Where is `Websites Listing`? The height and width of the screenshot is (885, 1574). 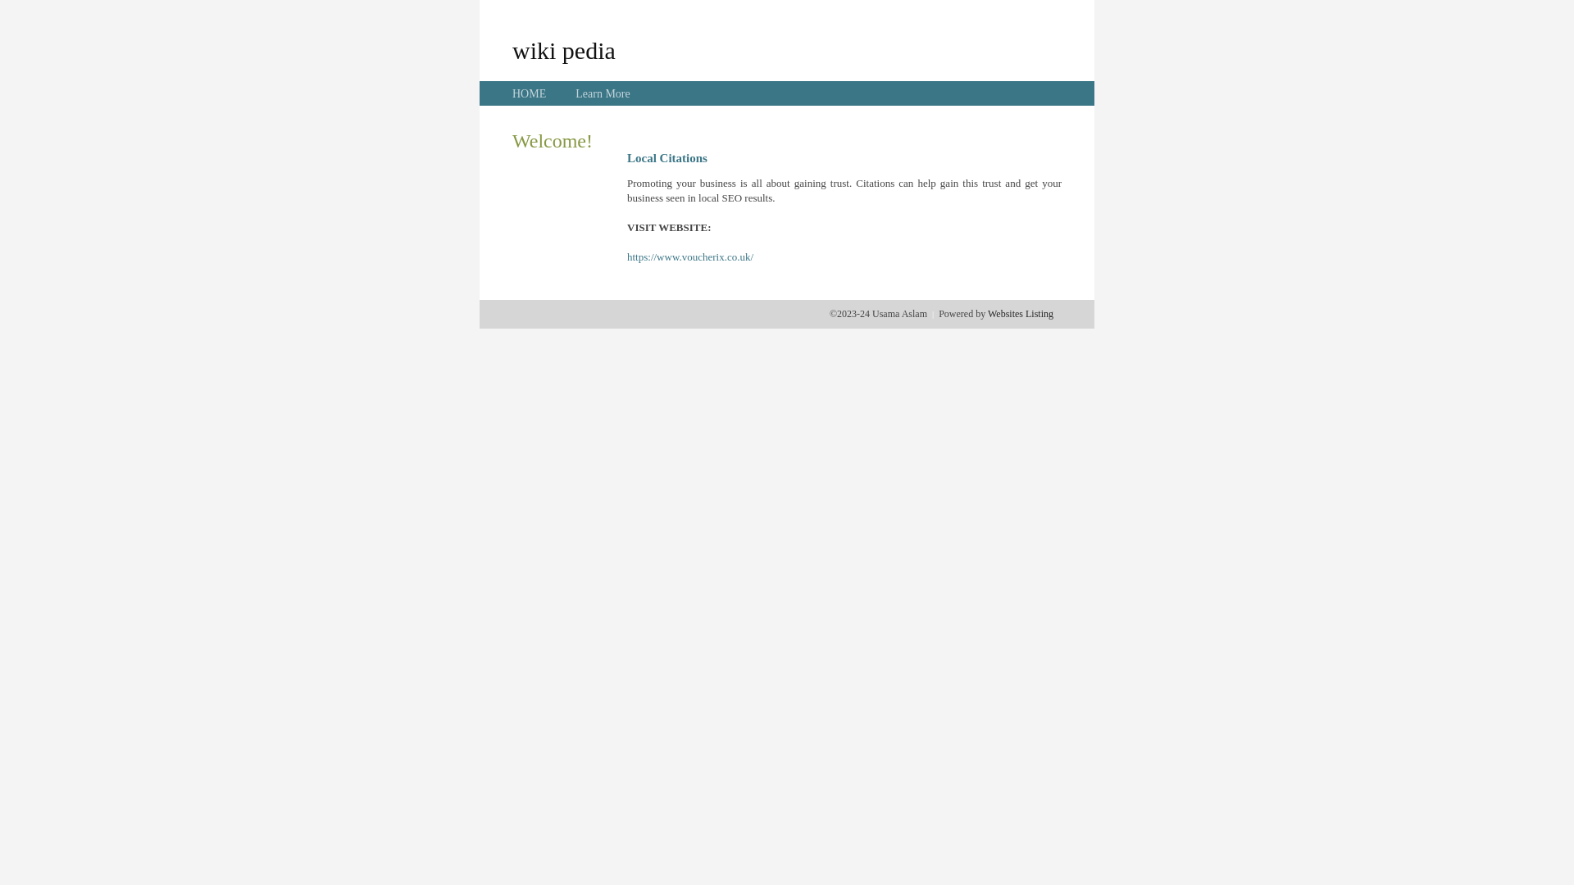
Websites Listing is located at coordinates (1021, 314).